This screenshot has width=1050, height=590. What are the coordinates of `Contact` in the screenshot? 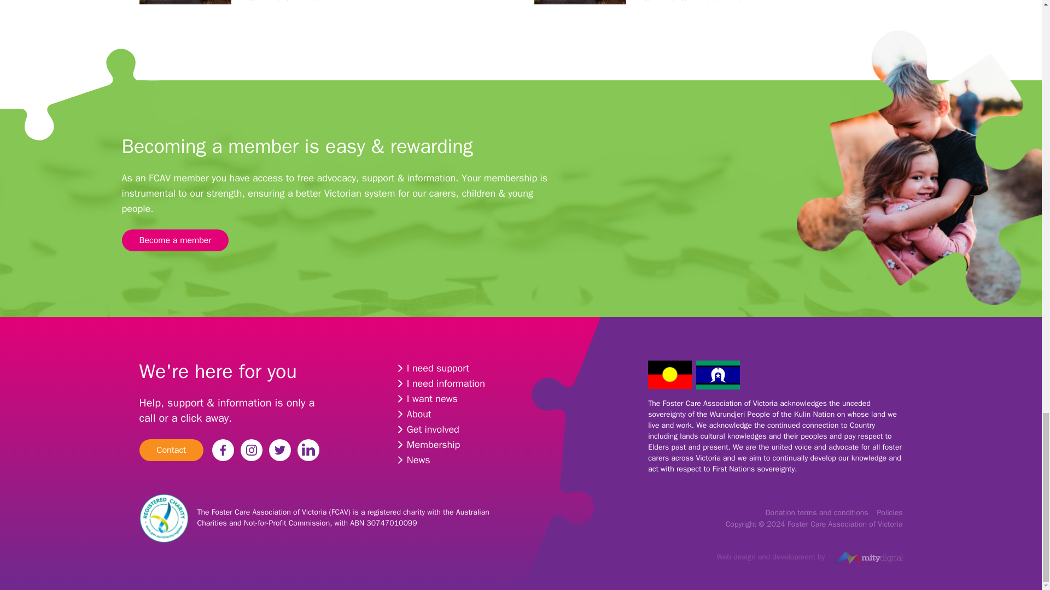 It's located at (171, 450).